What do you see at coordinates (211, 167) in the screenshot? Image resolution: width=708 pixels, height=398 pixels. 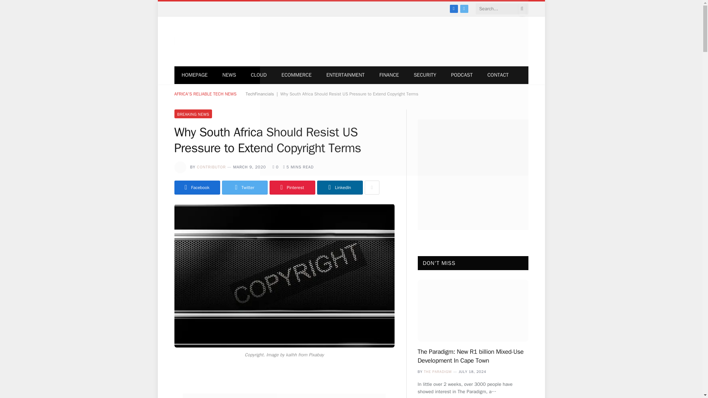 I see `Posts by Contributor` at bounding box center [211, 167].